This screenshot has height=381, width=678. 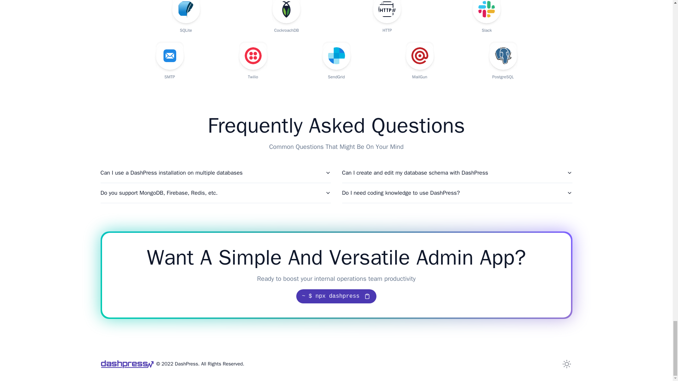 I want to click on Toggle theme, so click(x=566, y=364).